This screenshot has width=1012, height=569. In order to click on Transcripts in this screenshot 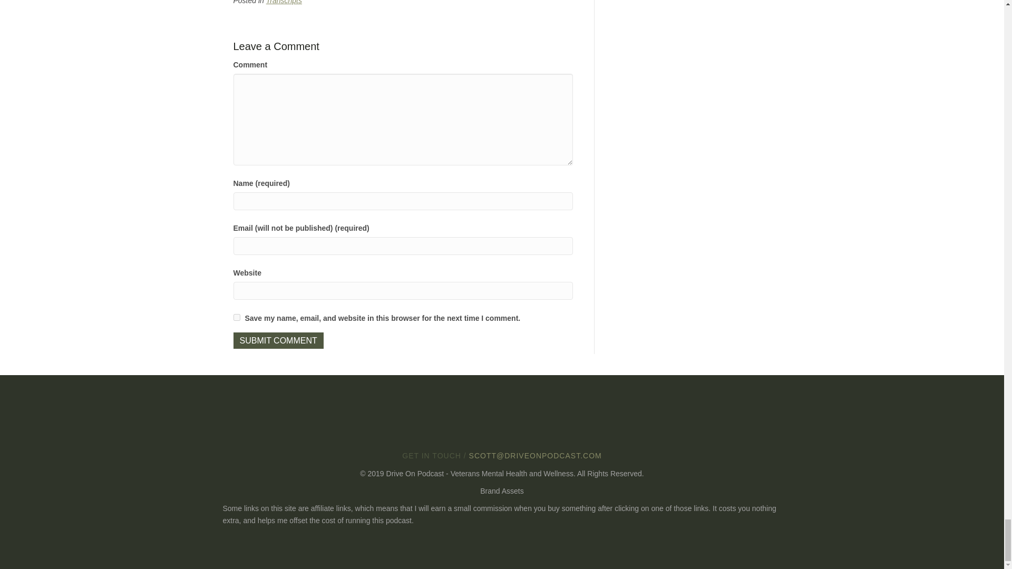, I will do `click(284, 2)`.